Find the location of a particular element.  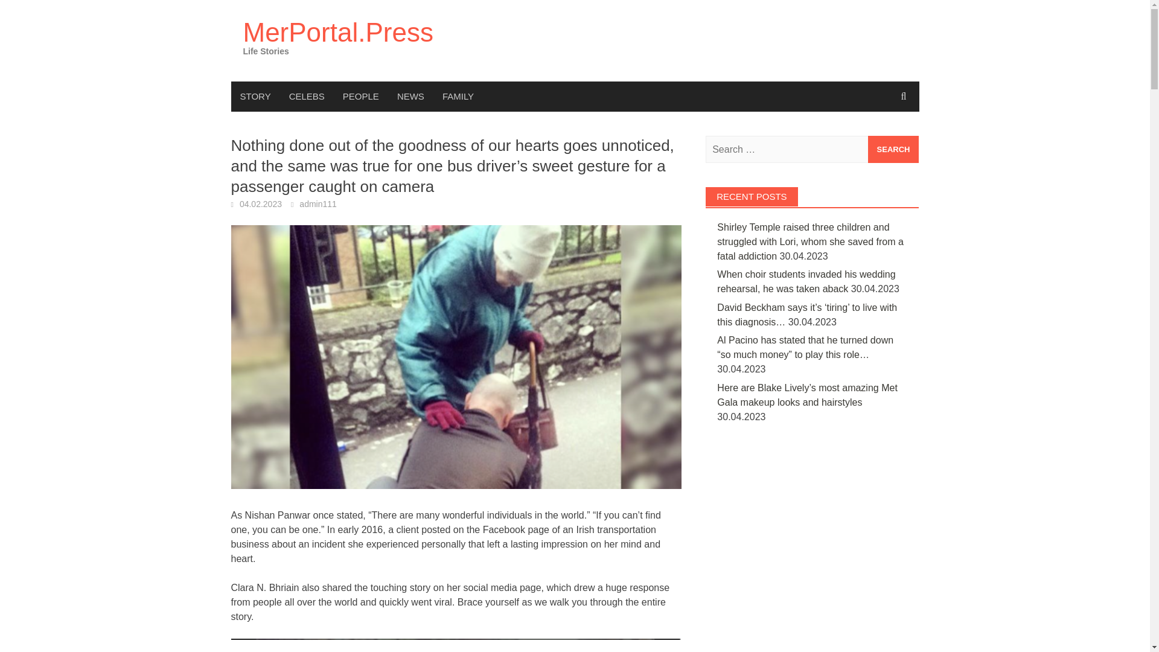

04.02.2023 is located at coordinates (261, 204).